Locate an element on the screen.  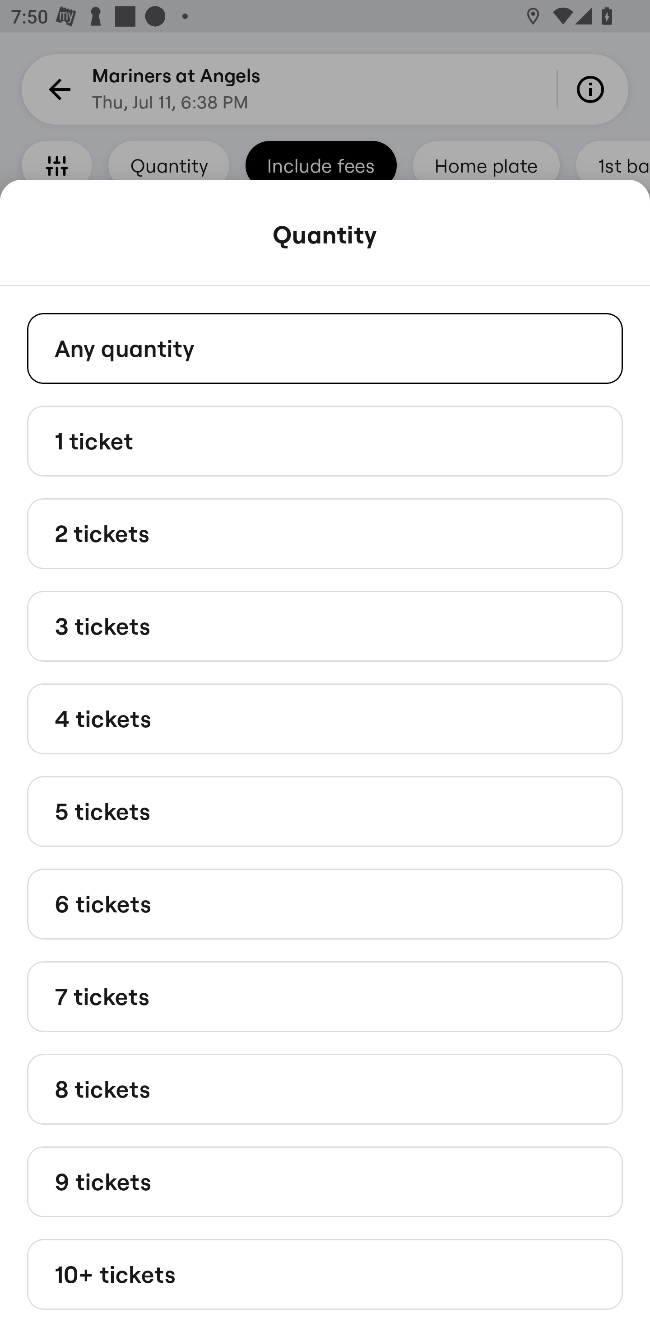
10+ tickets is located at coordinates (325, 1275).